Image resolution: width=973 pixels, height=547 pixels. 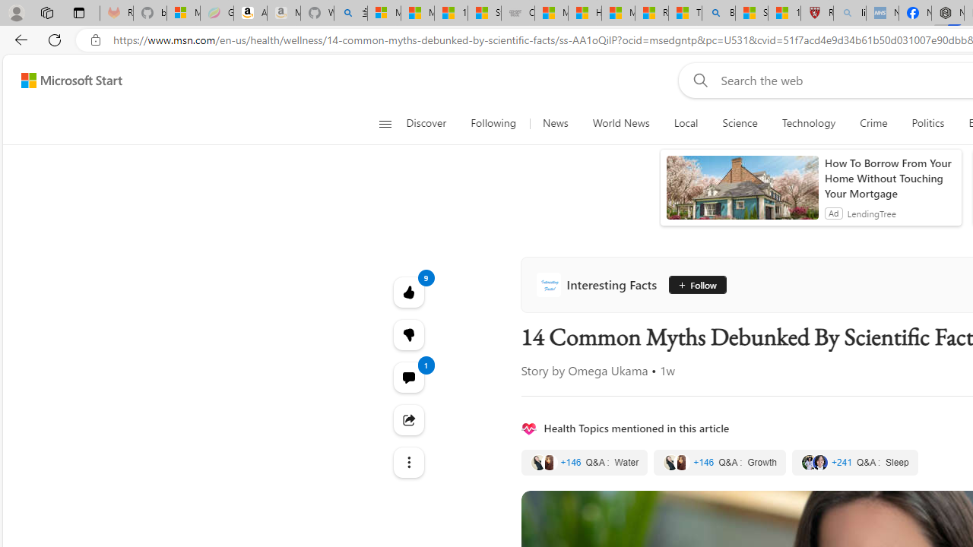 What do you see at coordinates (385, 123) in the screenshot?
I see `Open navigation menu` at bounding box center [385, 123].